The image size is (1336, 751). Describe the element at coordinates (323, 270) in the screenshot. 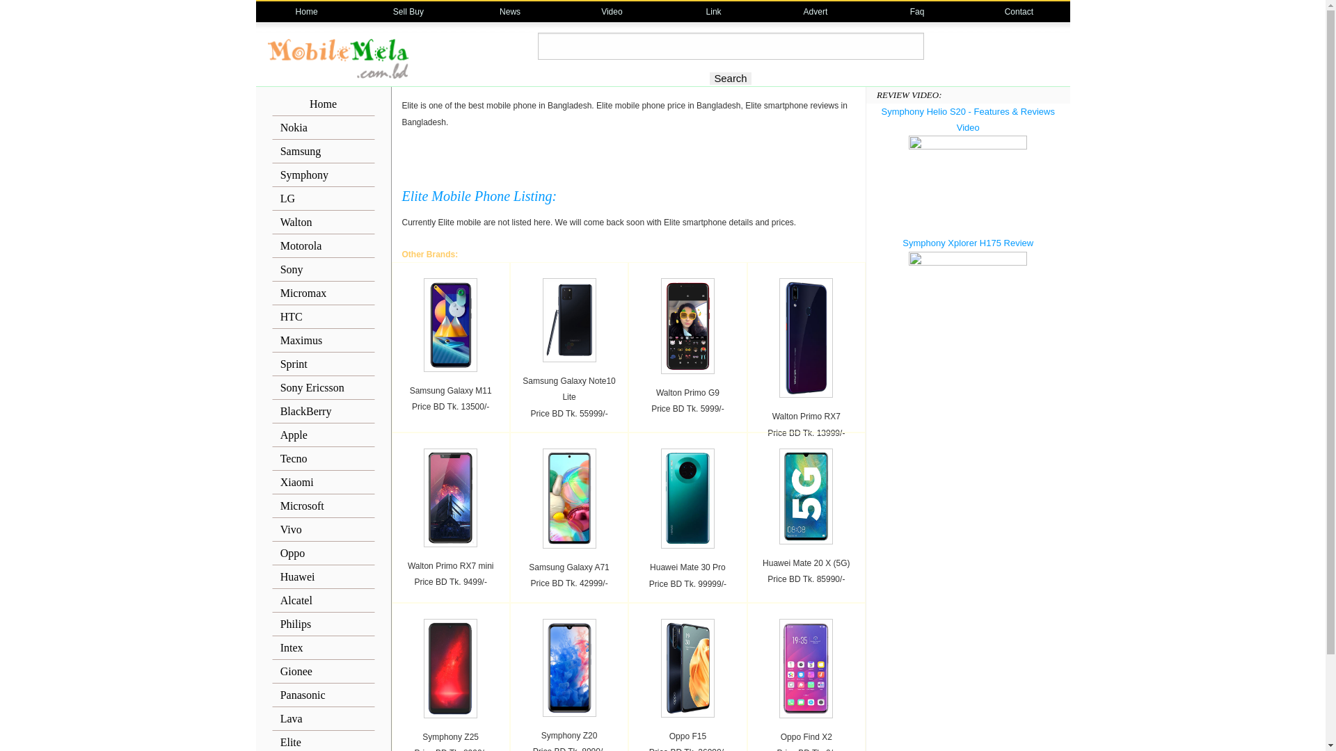

I see `Sony` at that location.